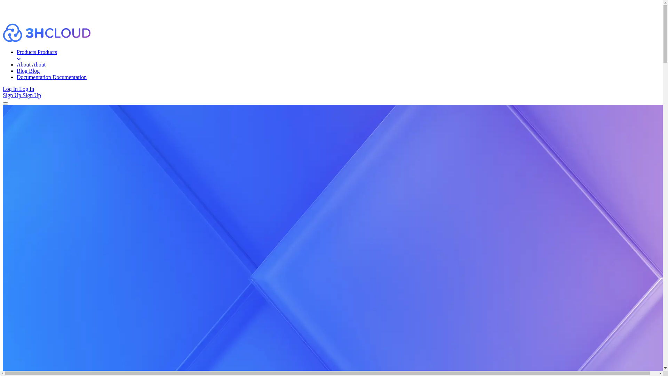 The height and width of the screenshot is (376, 668). Describe the element at coordinates (338, 65) in the screenshot. I see `About About` at that location.